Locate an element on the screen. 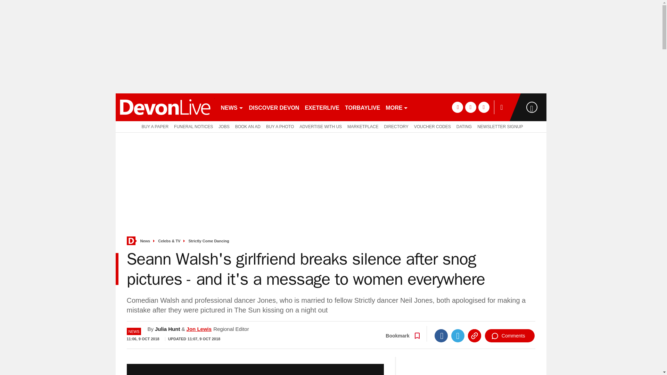 The width and height of the screenshot is (667, 375). DISCOVER DEVON is located at coordinates (274, 107).